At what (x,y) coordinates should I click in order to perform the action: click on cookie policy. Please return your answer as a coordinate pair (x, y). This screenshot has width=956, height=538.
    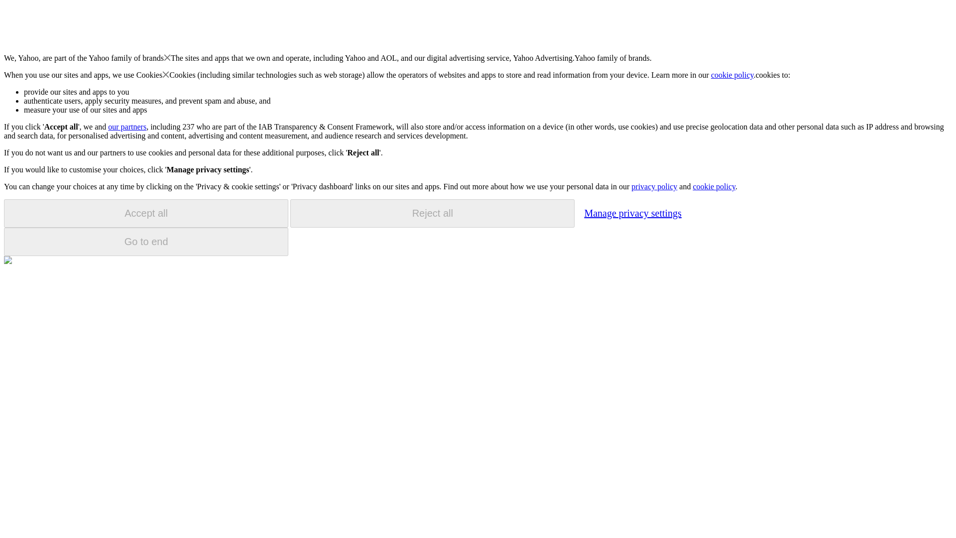
    Looking at the image, I should click on (714, 186).